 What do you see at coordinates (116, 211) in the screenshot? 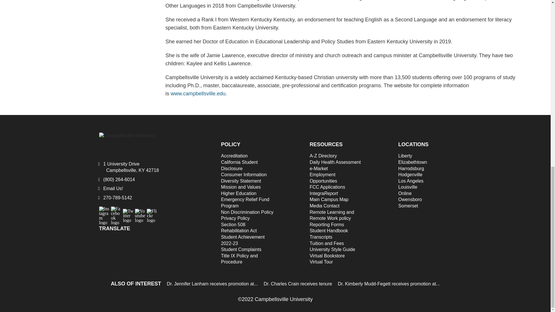
I see `Facebook` at bounding box center [116, 211].